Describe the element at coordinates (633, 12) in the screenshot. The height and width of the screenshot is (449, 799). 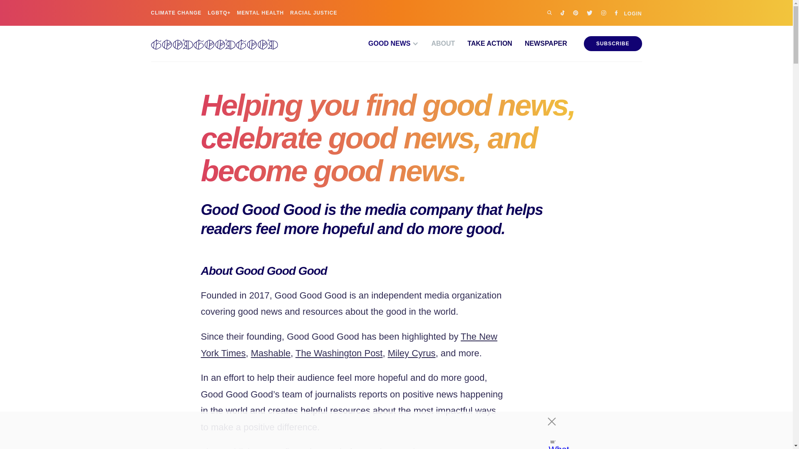
I see `LOGIN` at that location.